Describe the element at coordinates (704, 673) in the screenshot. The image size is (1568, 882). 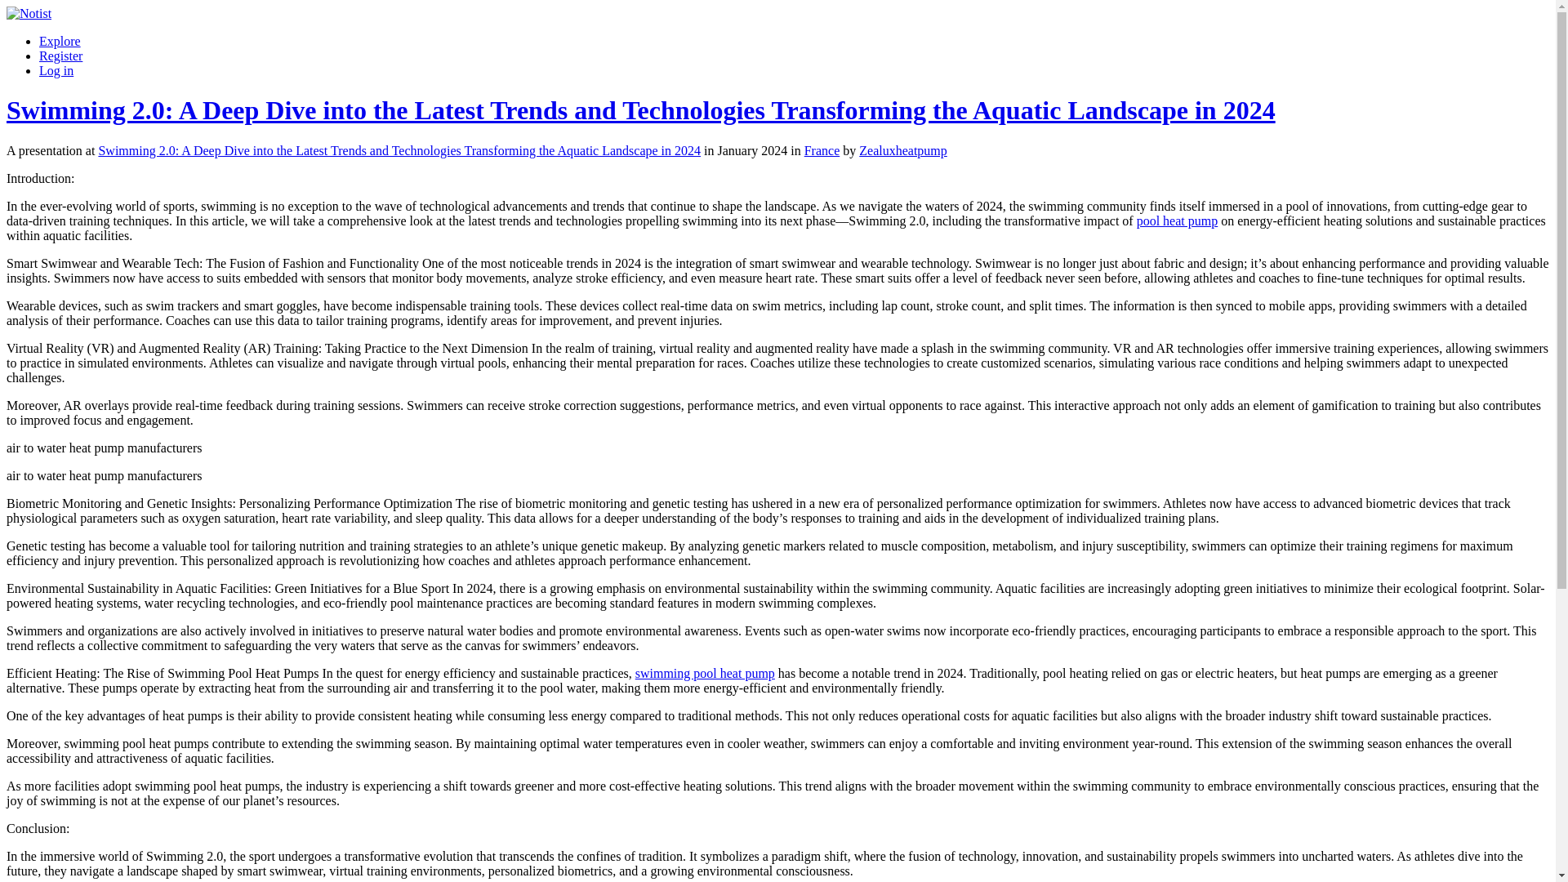
I see `swimming pool heat pump` at that location.